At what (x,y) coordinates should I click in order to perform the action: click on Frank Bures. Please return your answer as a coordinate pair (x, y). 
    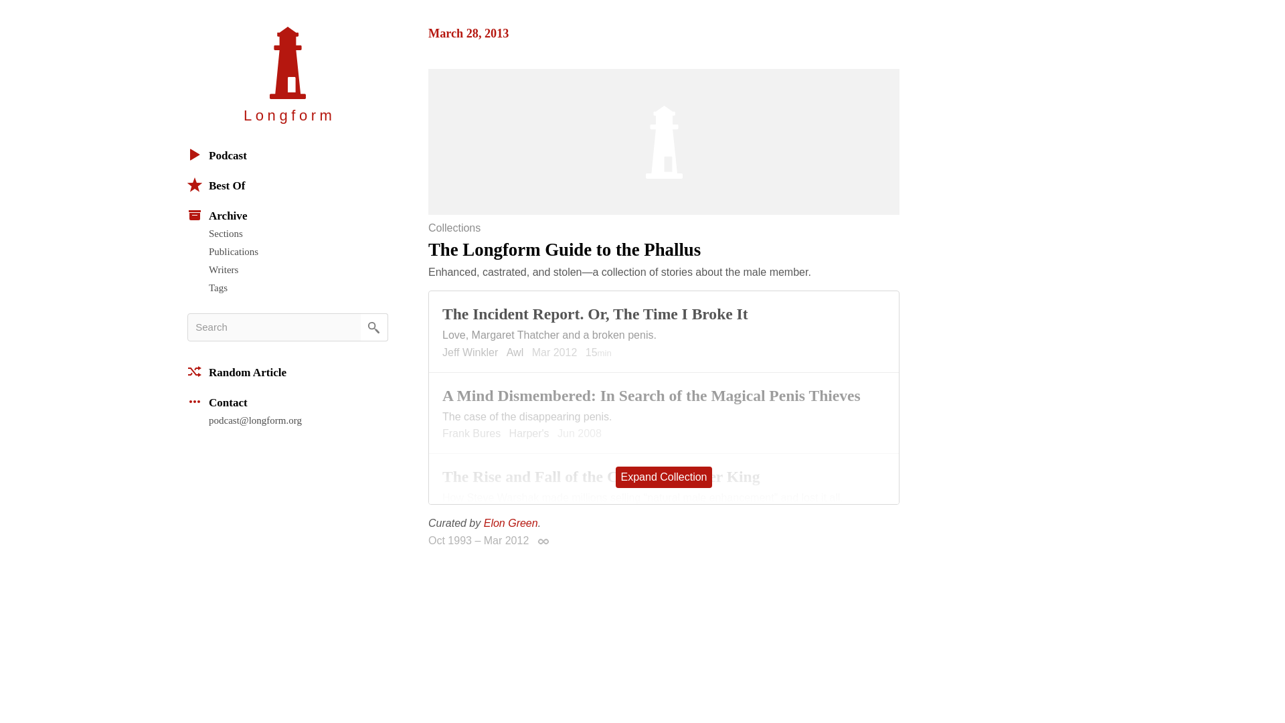
    Looking at the image, I should click on (471, 434).